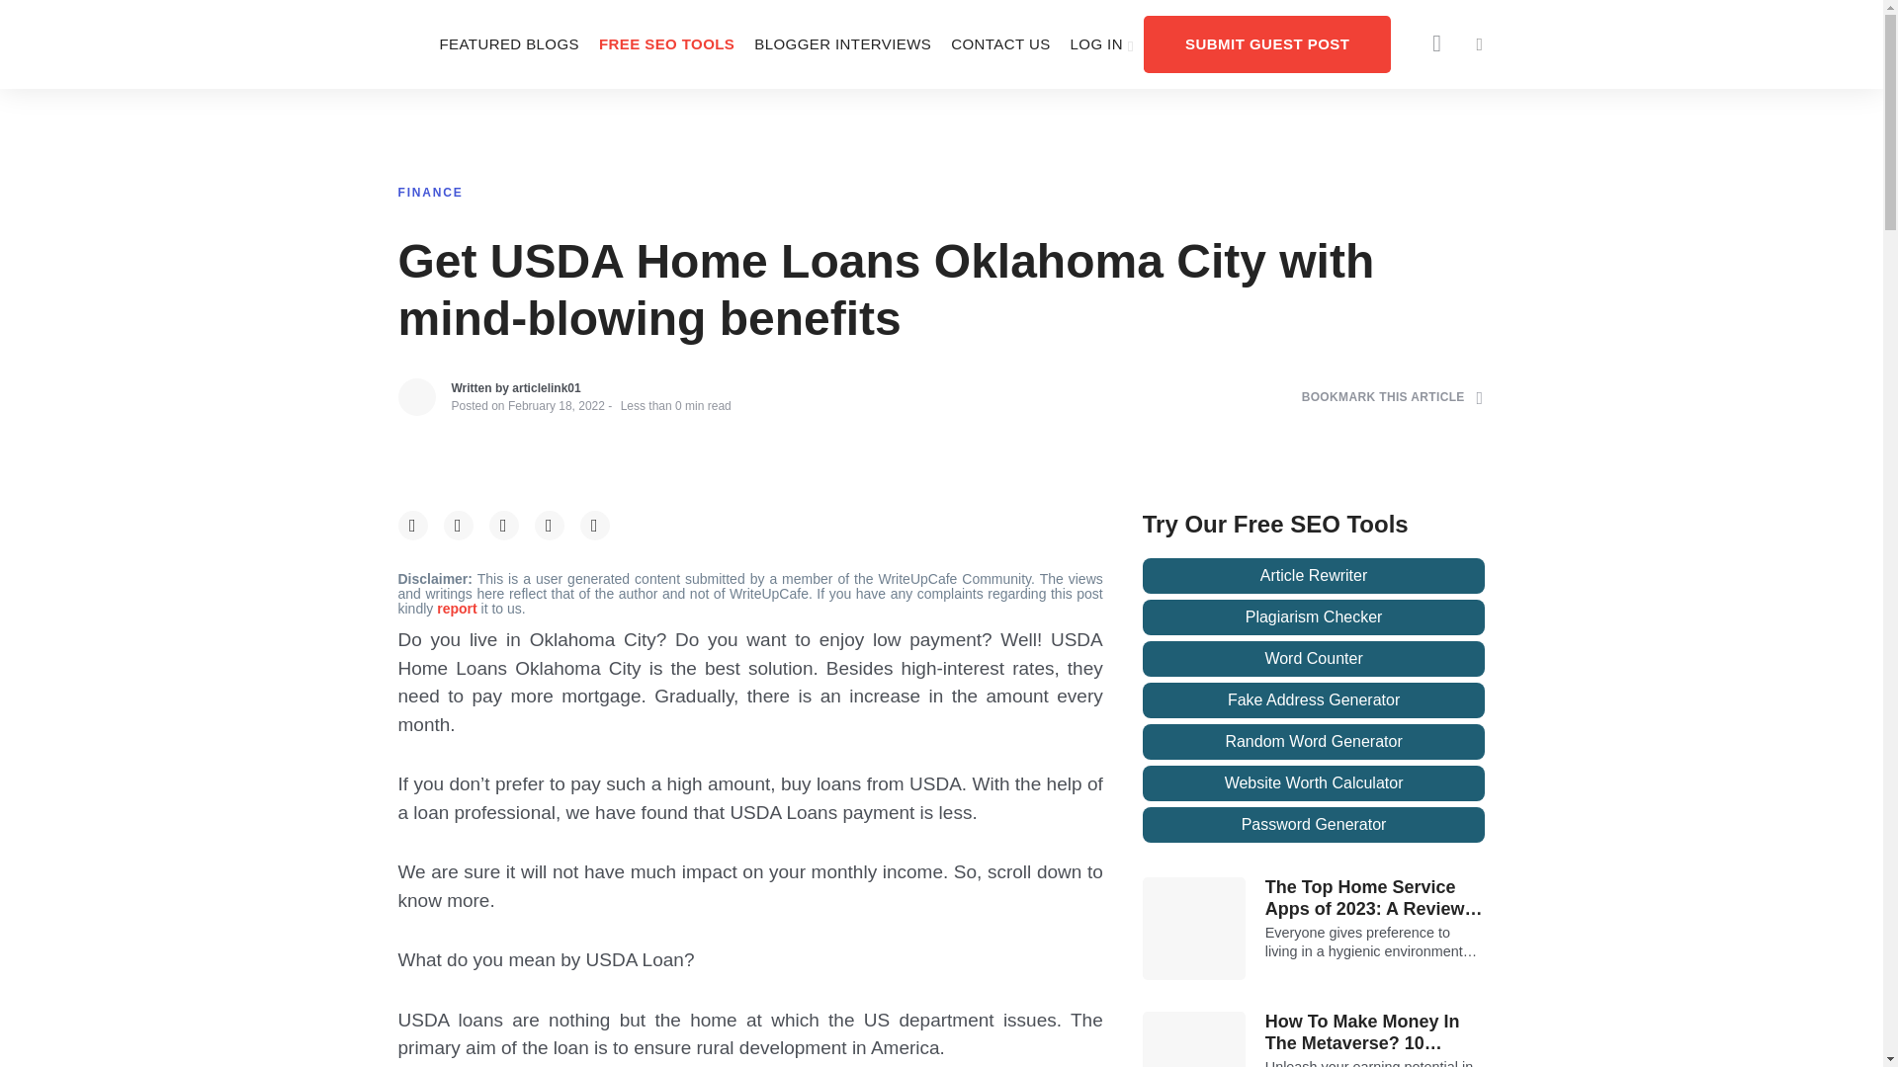 This screenshot has height=1067, width=1898. What do you see at coordinates (1314, 575) in the screenshot?
I see `Article Rewriter` at bounding box center [1314, 575].